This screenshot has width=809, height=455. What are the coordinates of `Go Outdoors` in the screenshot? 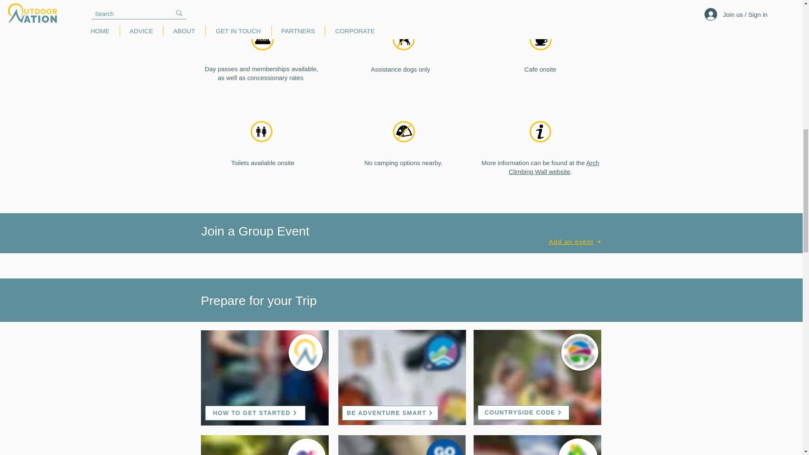 It's located at (444, 447).